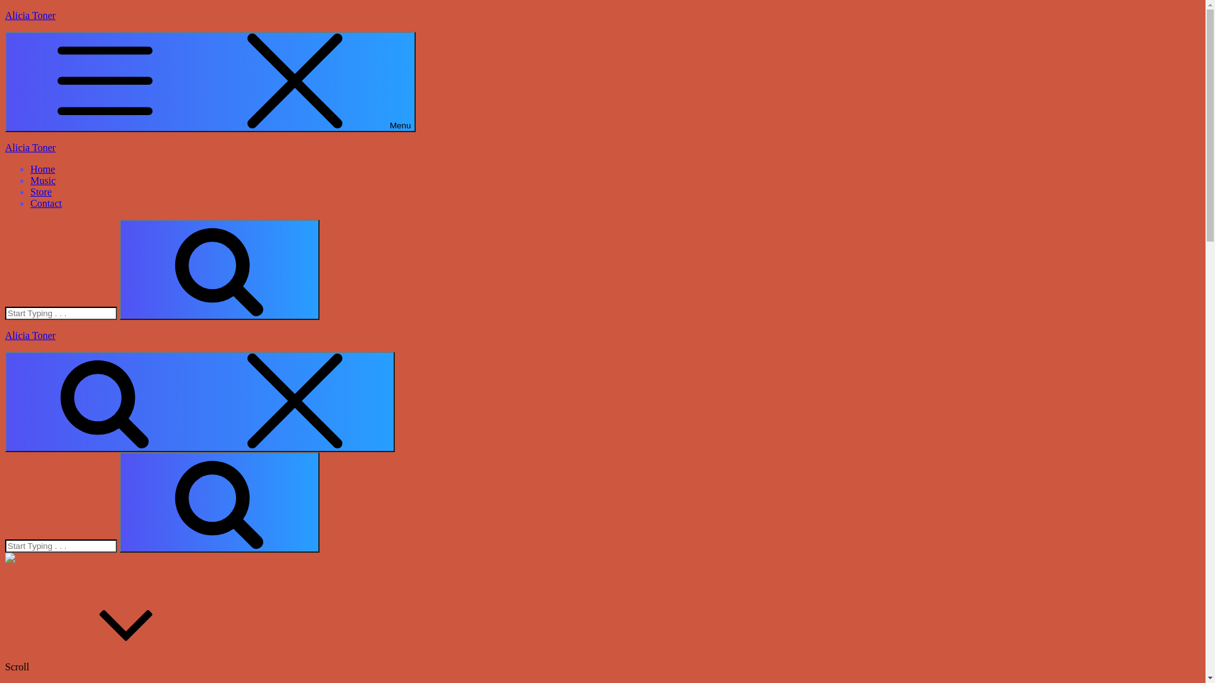 This screenshot has width=1215, height=683. What do you see at coordinates (219, 502) in the screenshot?
I see `Search` at bounding box center [219, 502].